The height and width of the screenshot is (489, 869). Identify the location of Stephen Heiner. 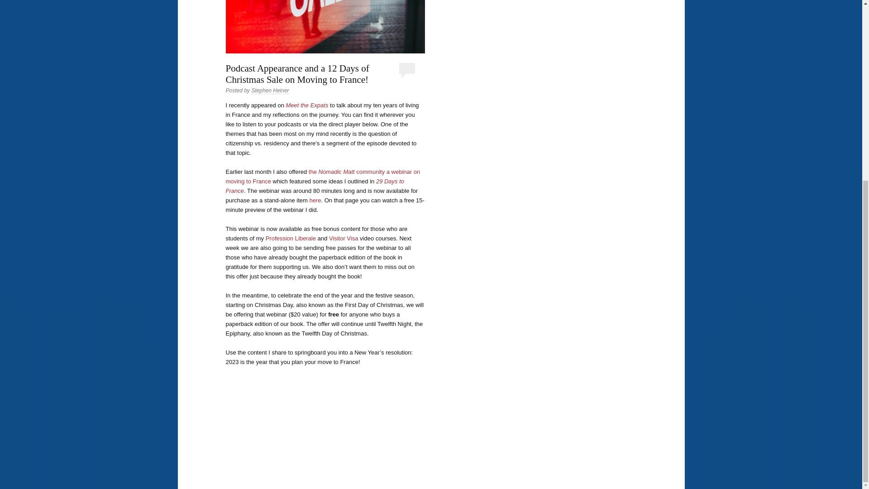
(270, 91).